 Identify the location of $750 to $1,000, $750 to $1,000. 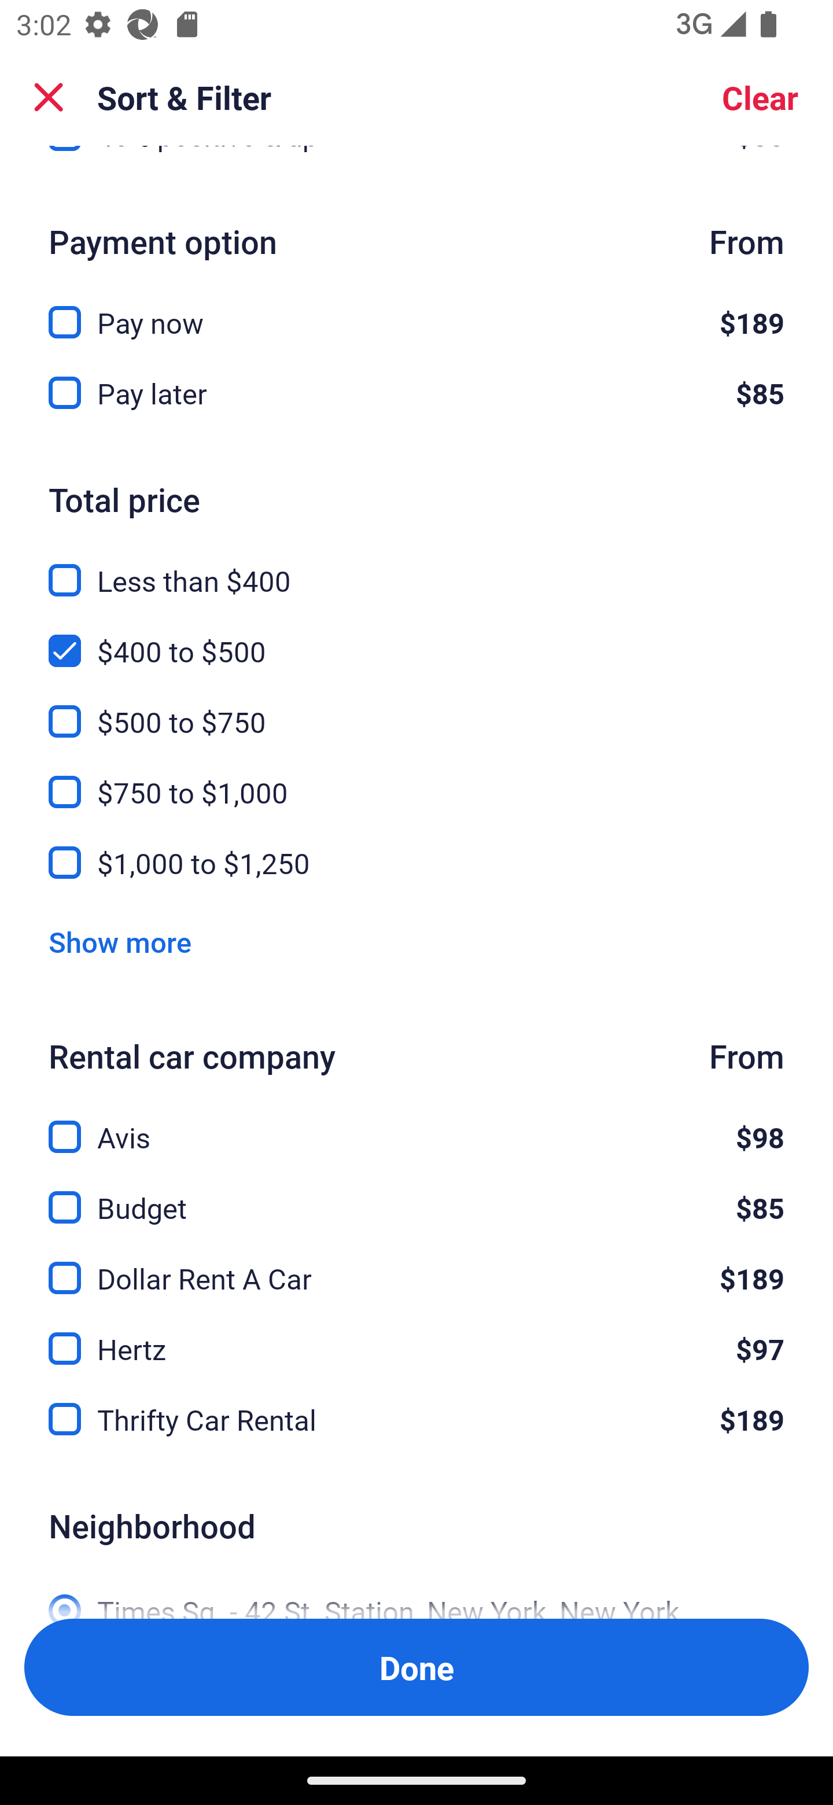
(417, 779).